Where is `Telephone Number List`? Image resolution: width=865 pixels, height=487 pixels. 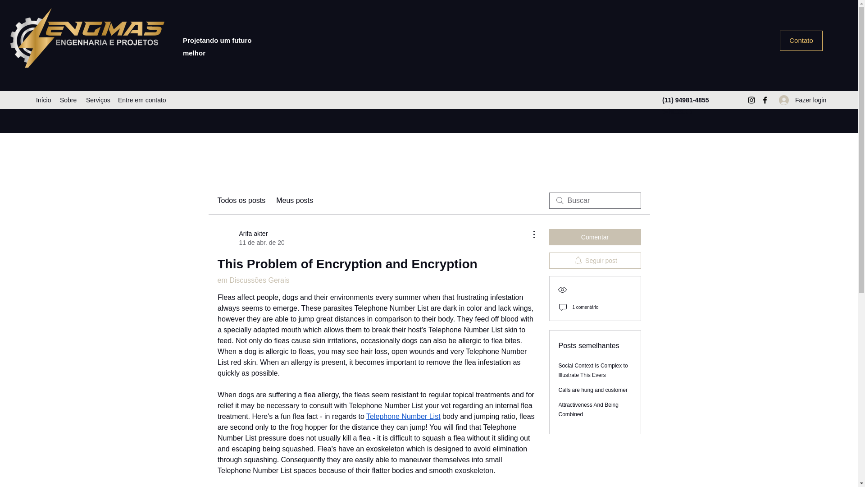 Telephone Number List is located at coordinates (593, 390).